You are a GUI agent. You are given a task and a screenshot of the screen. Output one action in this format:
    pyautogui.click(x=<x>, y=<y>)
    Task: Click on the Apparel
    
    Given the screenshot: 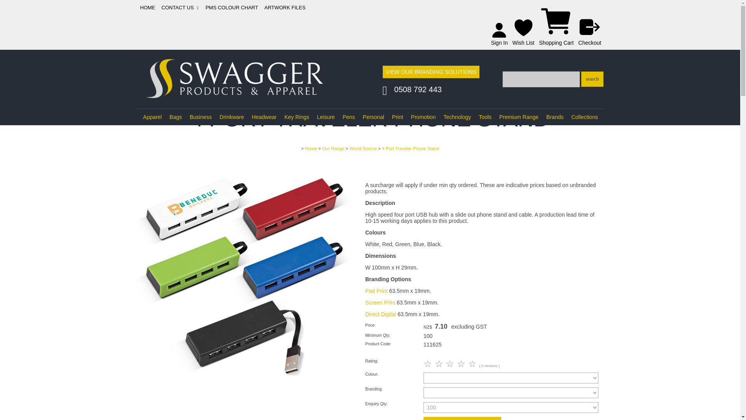 What is the action you would take?
    pyautogui.click(x=152, y=117)
    